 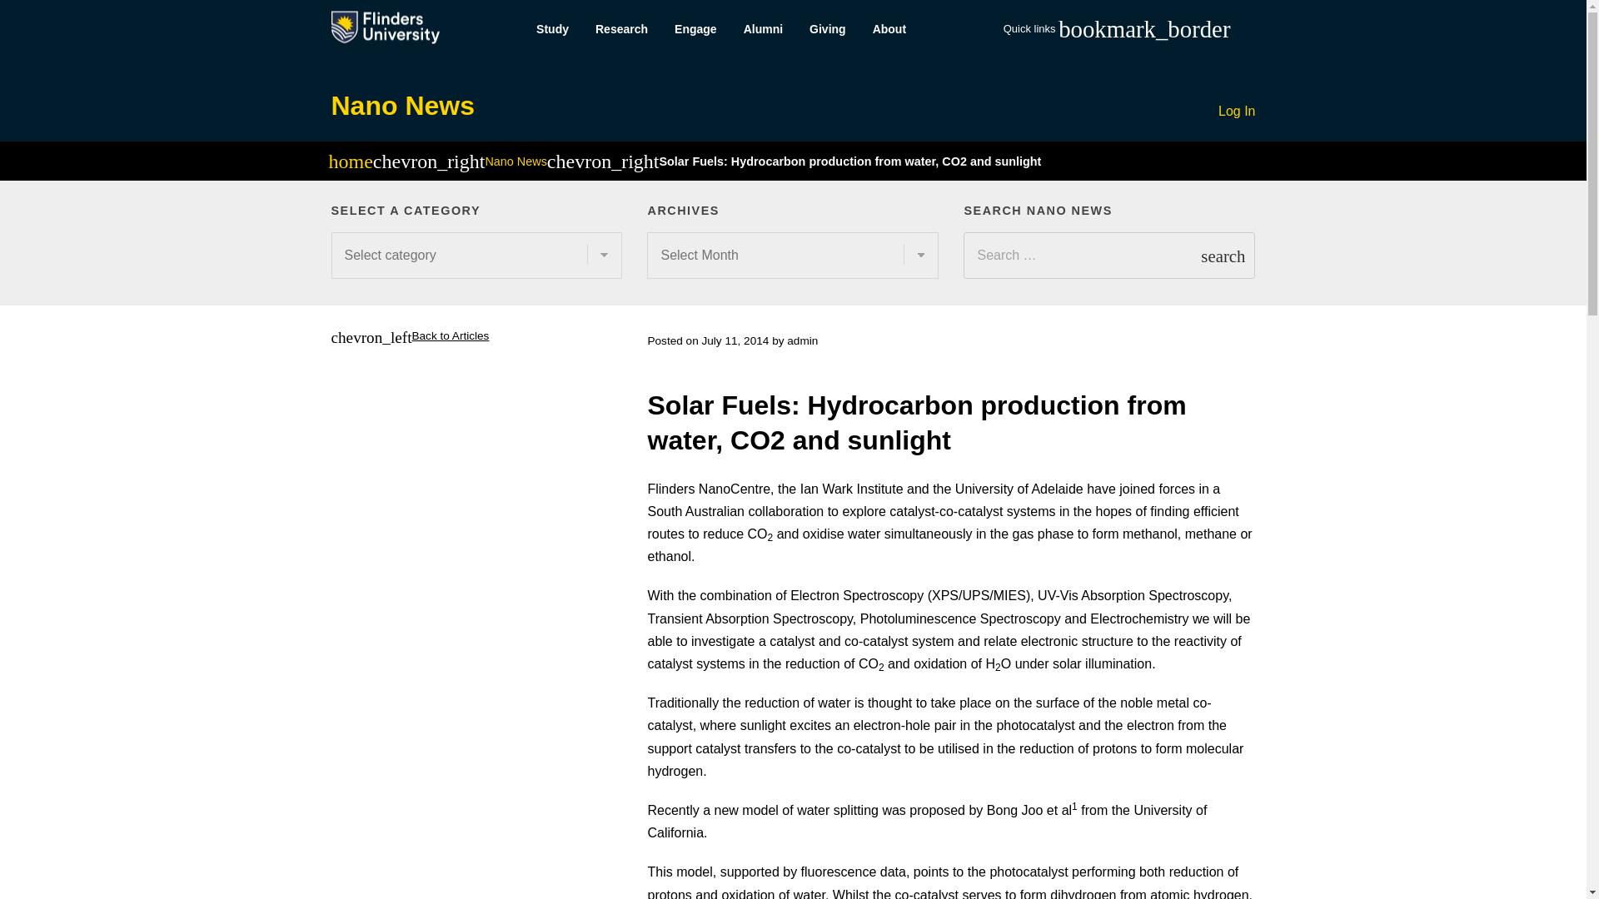 I want to click on search, so click(x=1223, y=255).